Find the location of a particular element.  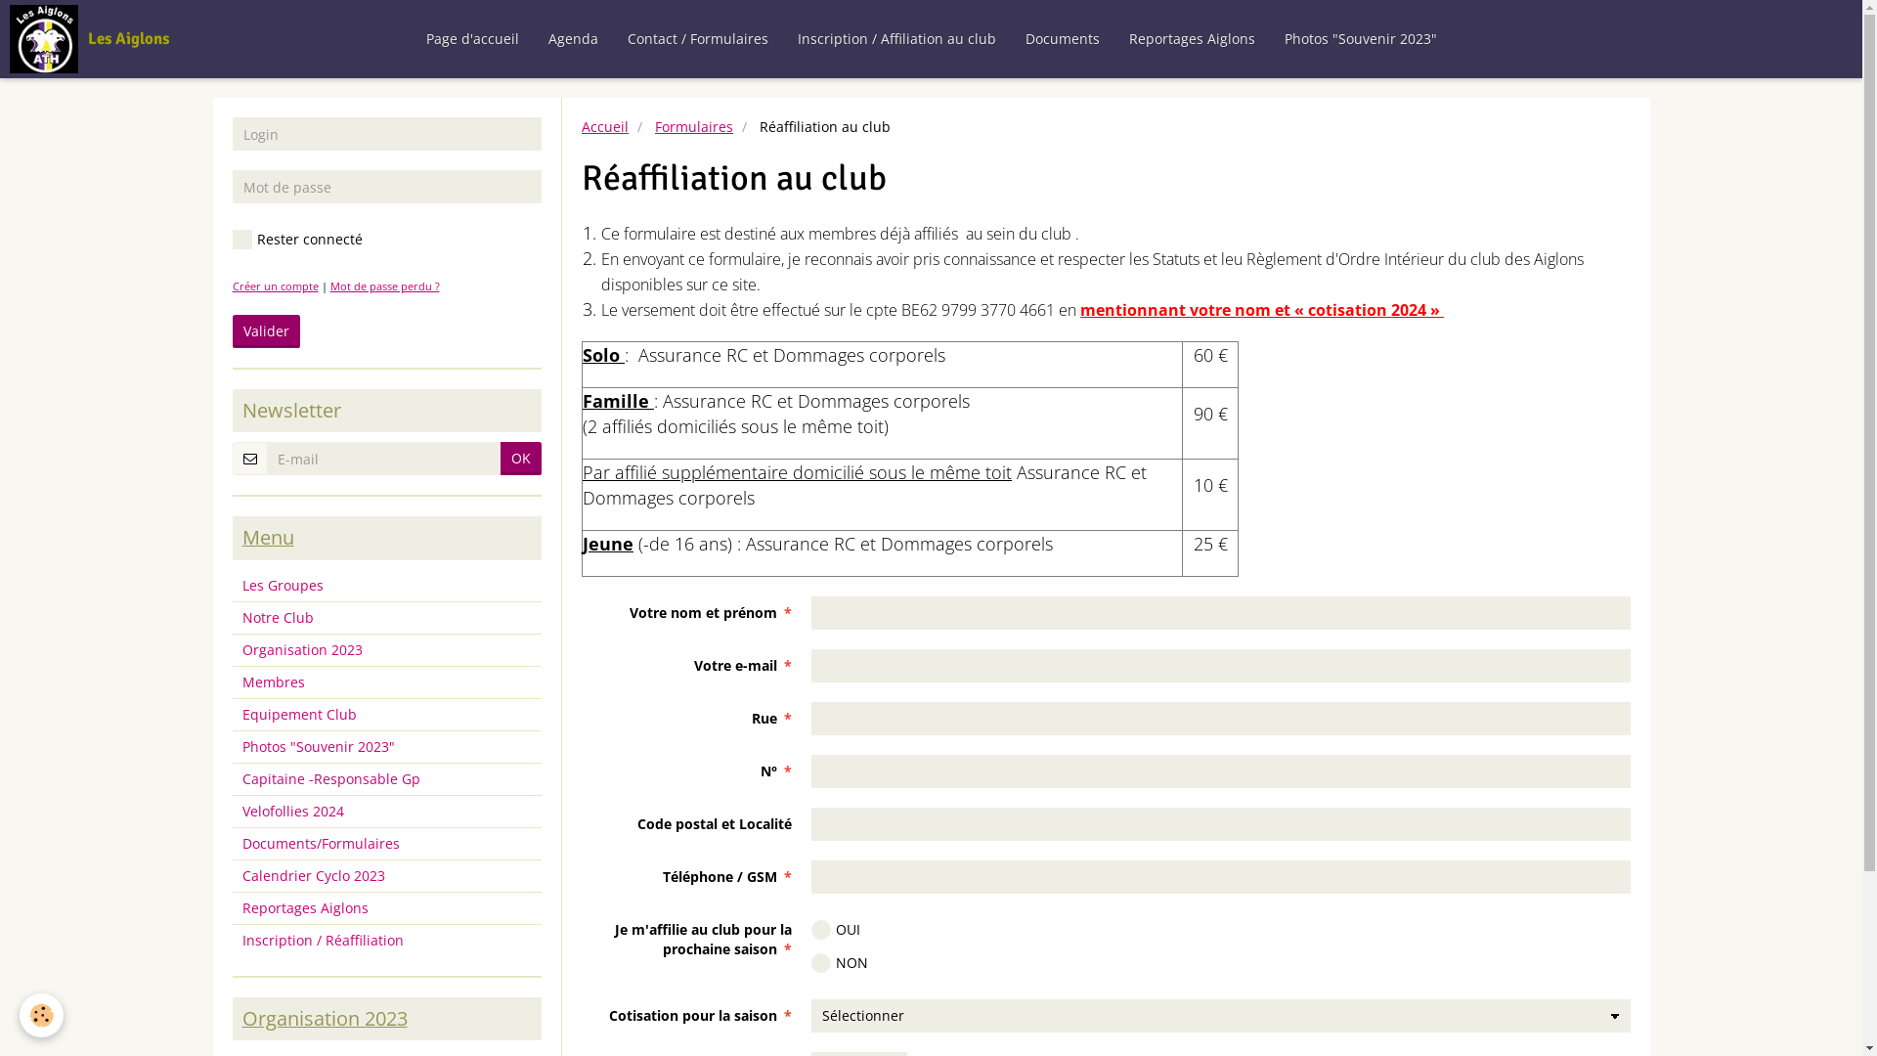

Les Aiglons is located at coordinates (90, 39).